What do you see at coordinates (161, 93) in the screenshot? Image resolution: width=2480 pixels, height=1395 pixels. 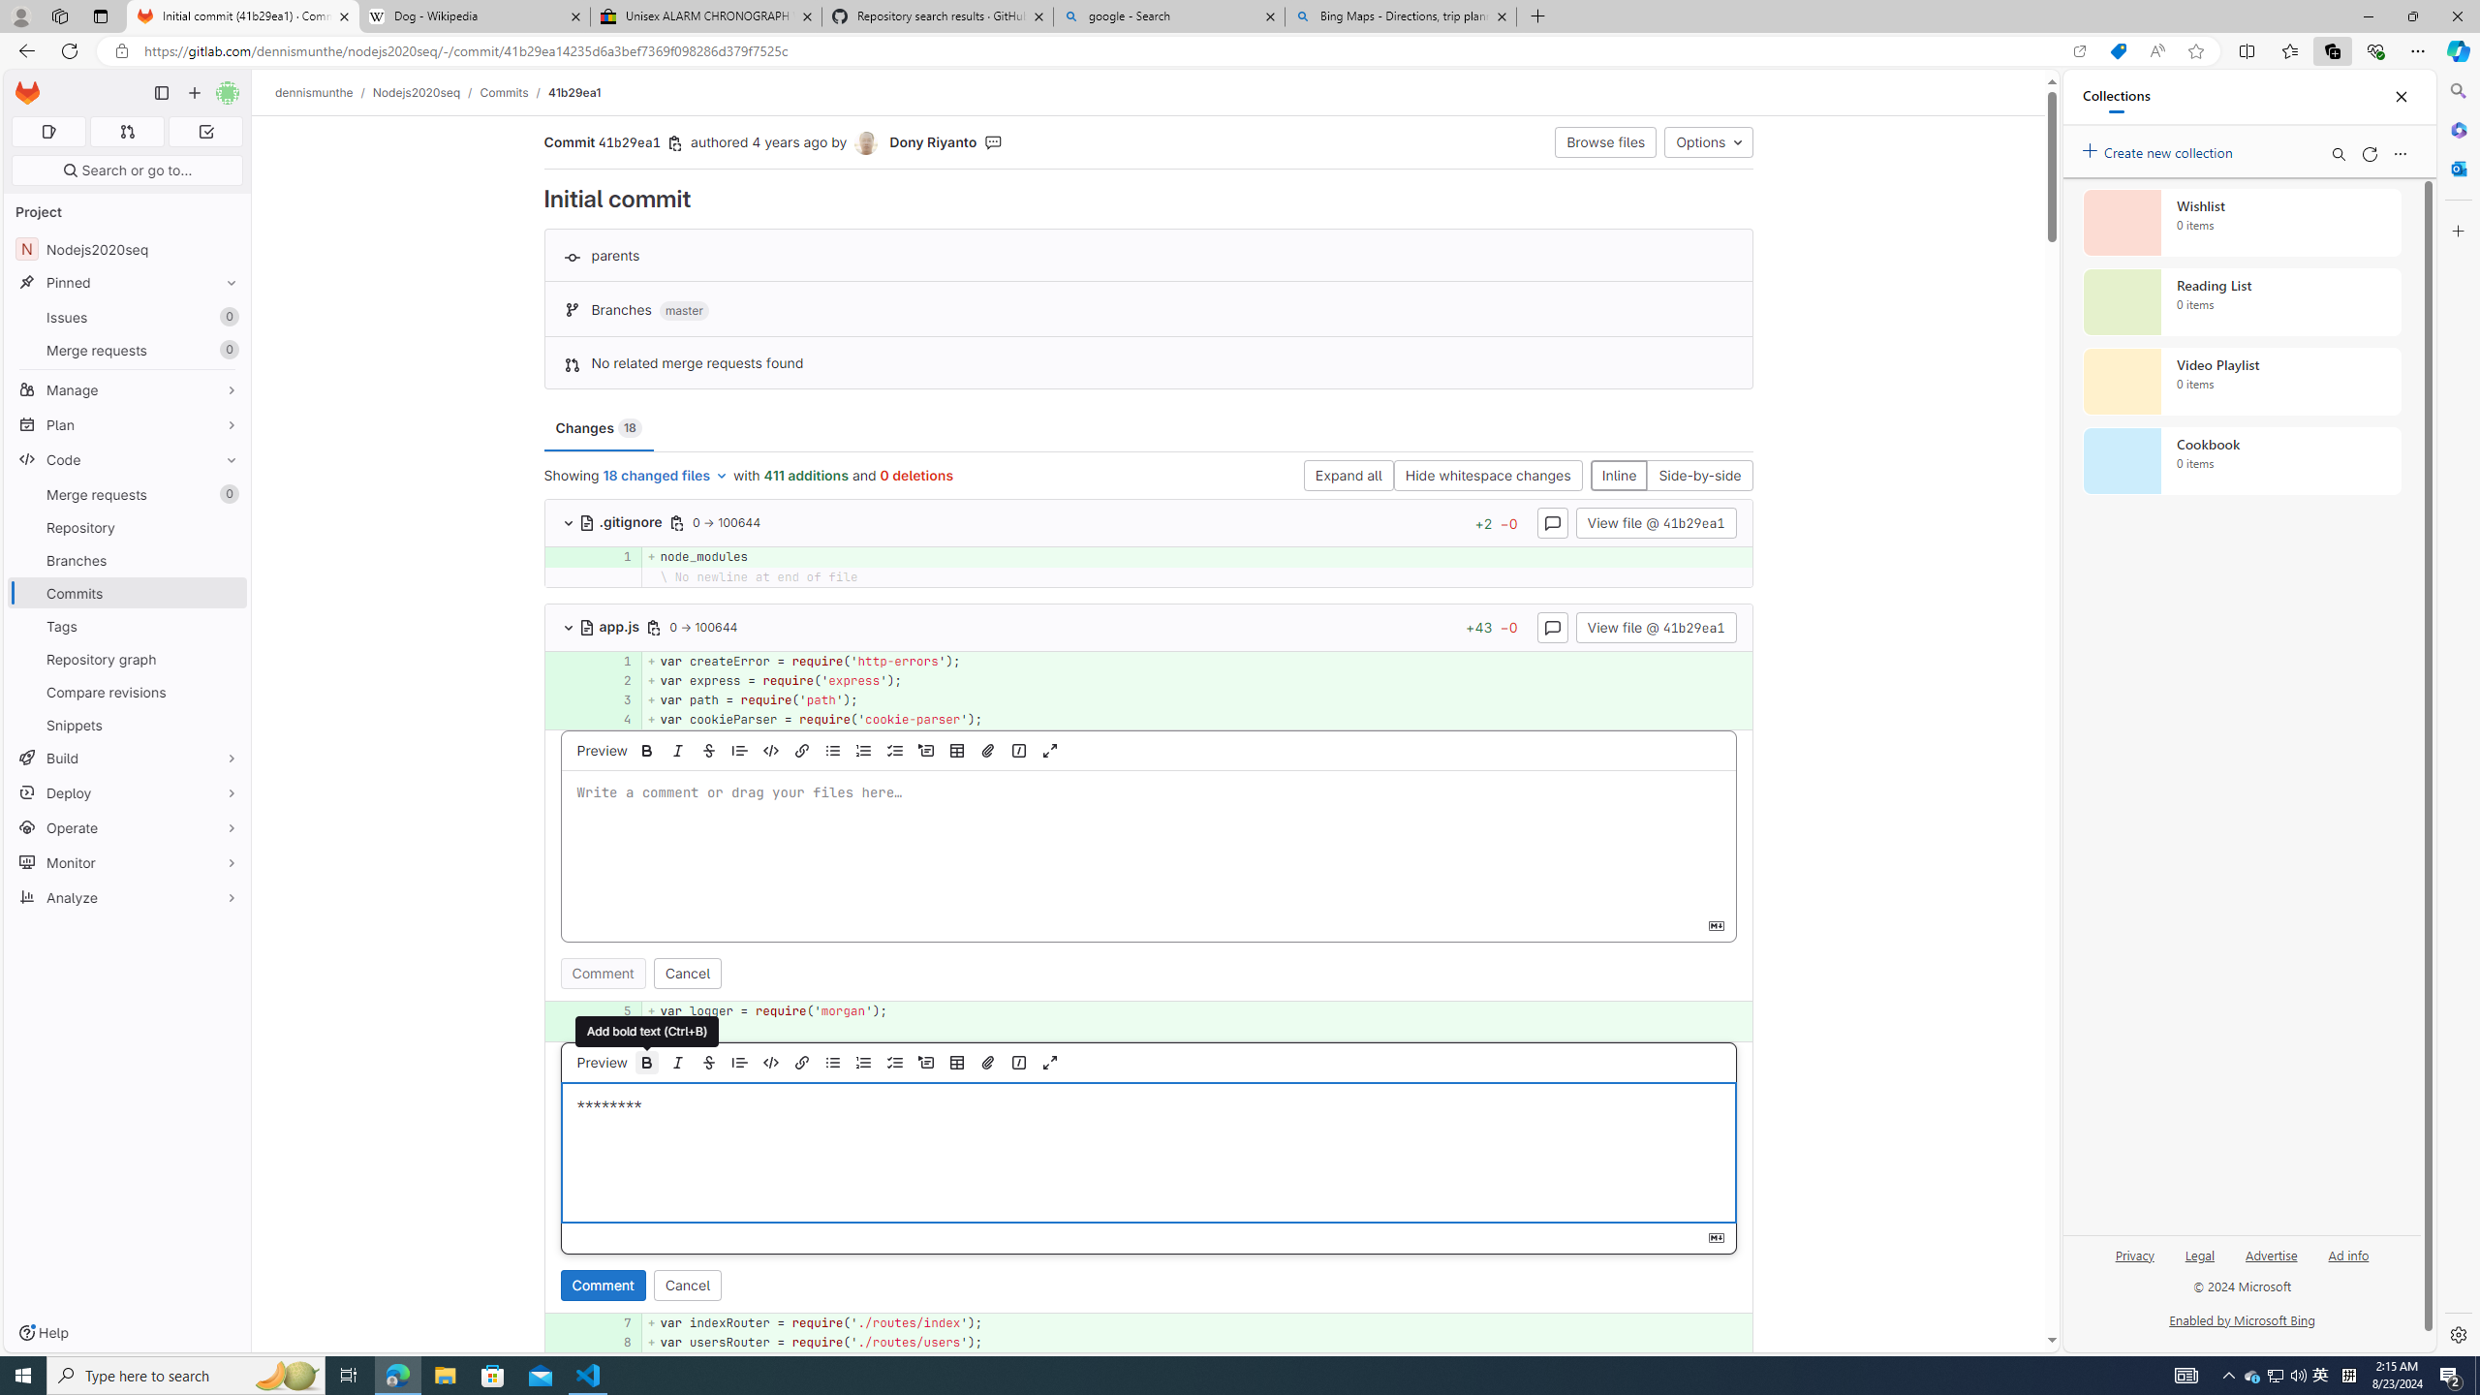 I see `Primary navigation sidebar` at bounding box center [161, 93].